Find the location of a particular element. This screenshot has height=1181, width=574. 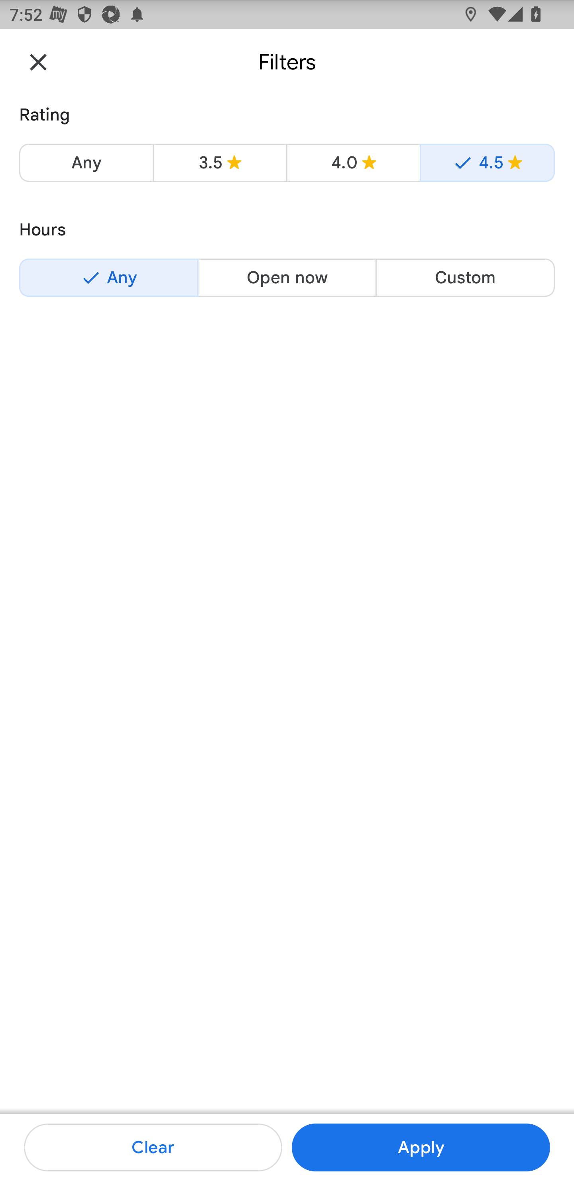

Apply Apply Apply is located at coordinates (421, 1147).